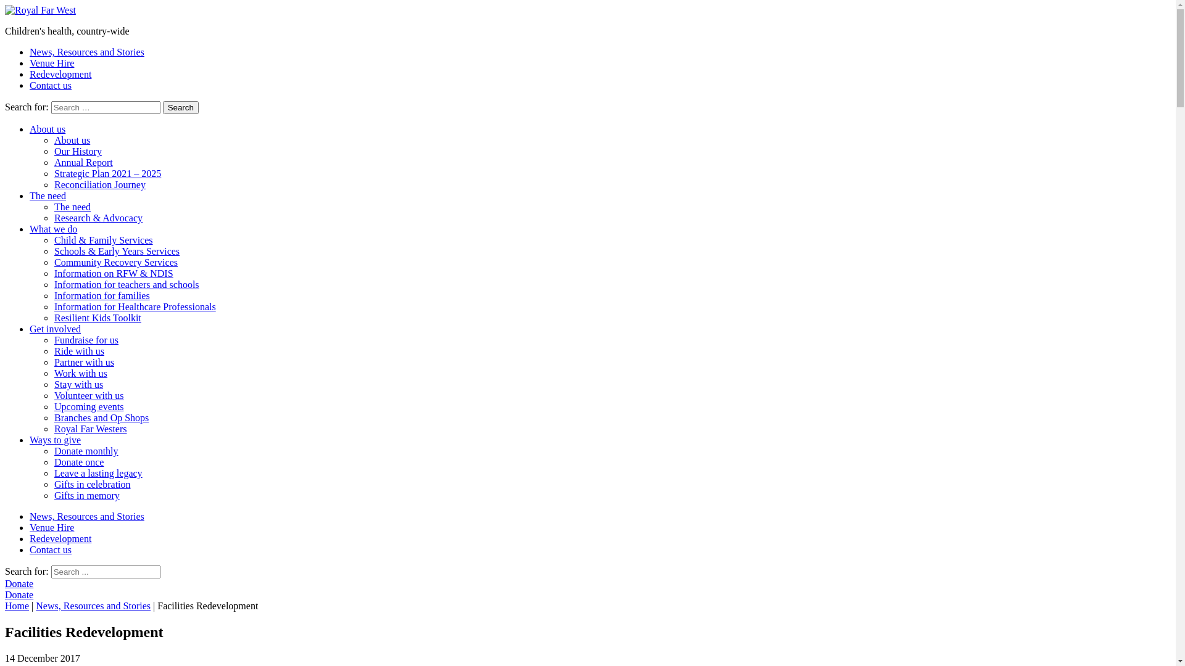 The image size is (1185, 666). Describe the element at coordinates (86, 340) in the screenshot. I see `Fundraise for us` at that location.